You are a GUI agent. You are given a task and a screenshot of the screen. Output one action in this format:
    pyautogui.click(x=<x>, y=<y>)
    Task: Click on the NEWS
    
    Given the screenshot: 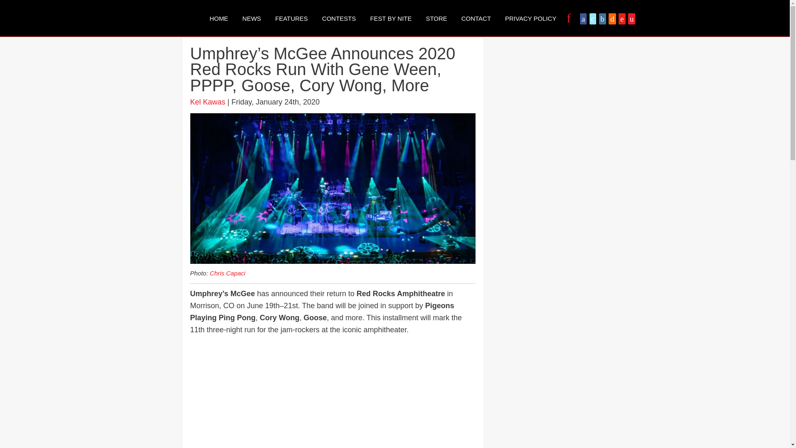 What is the action you would take?
    pyautogui.click(x=252, y=18)
    